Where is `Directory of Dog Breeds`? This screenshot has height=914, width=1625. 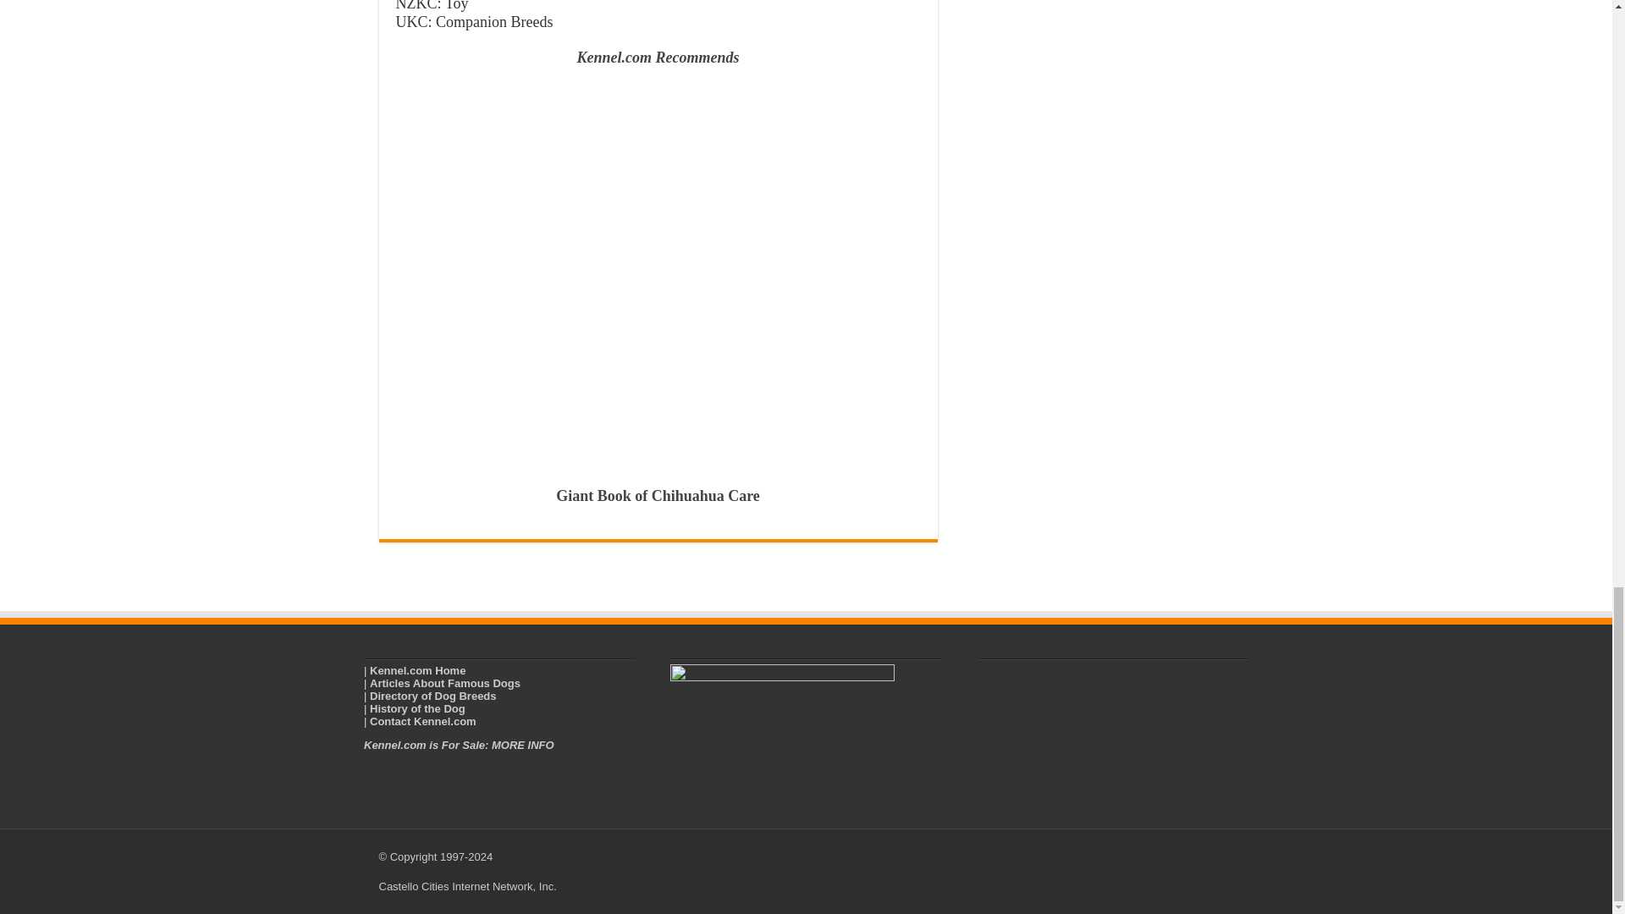 Directory of Dog Breeds is located at coordinates (433, 696).